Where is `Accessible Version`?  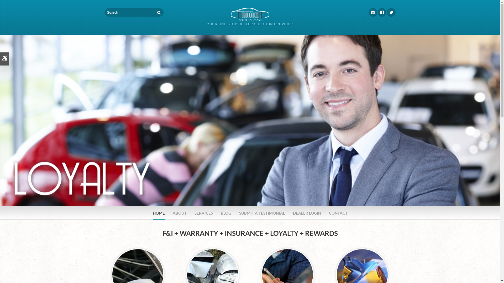
Accessible Version is located at coordinates (5, 59).